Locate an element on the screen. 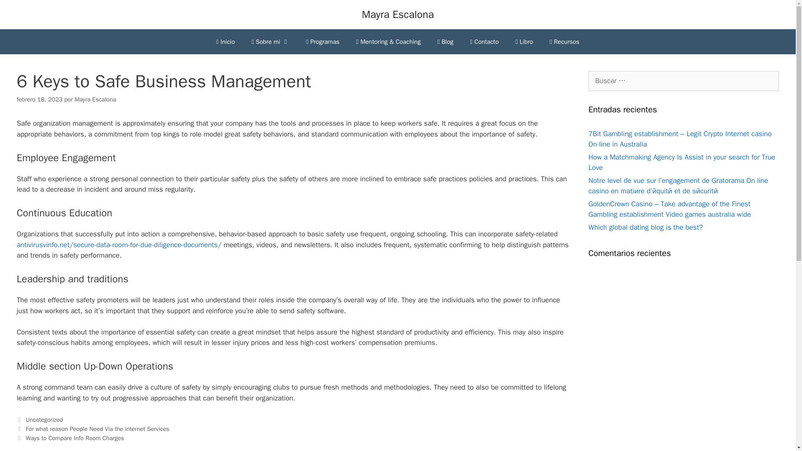  Inicio is located at coordinates (225, 42).